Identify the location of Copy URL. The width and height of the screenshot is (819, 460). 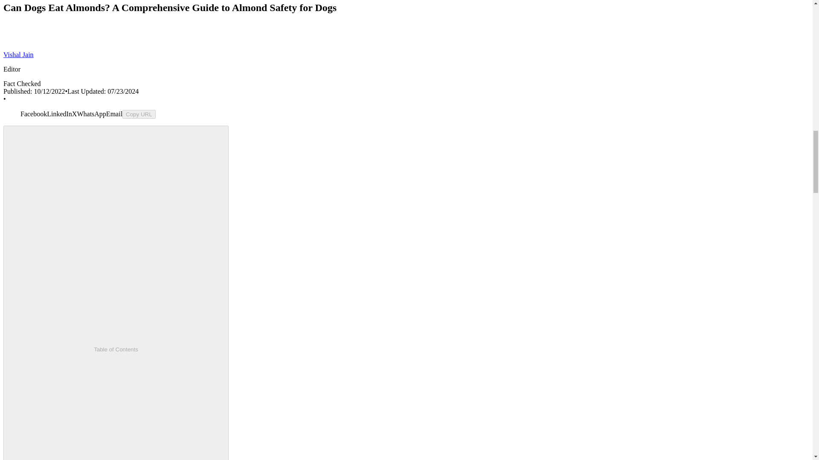
(139, 114).